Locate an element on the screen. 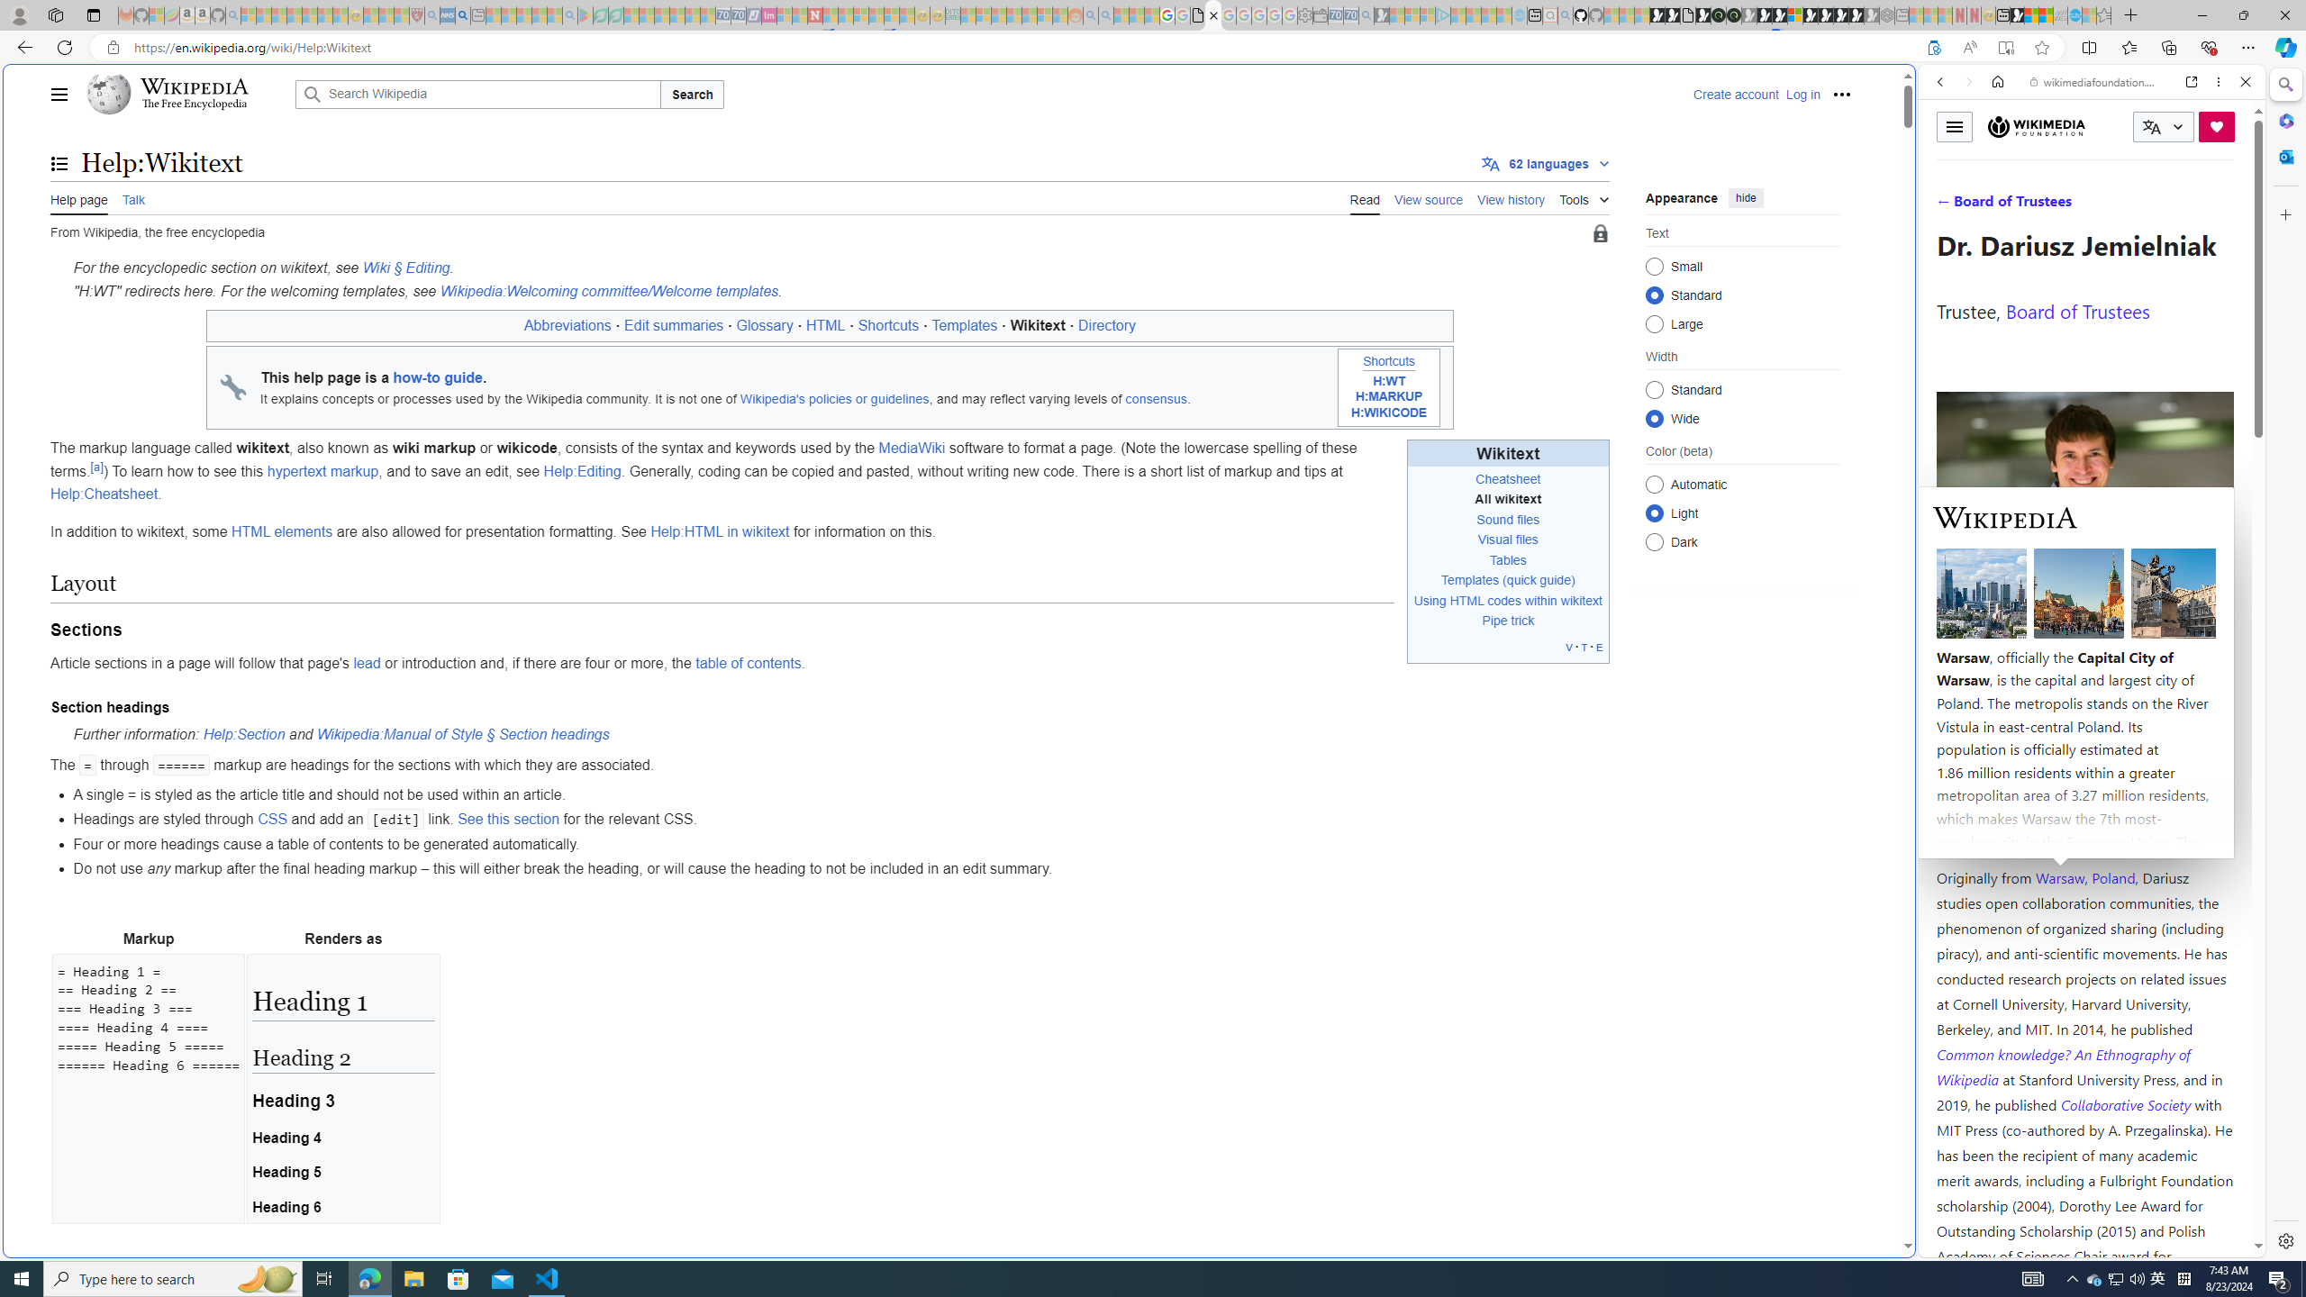 This screenshot has width=2306, height=1297. Microsoft account | Privacy is located at coordinates (1771, 1315).